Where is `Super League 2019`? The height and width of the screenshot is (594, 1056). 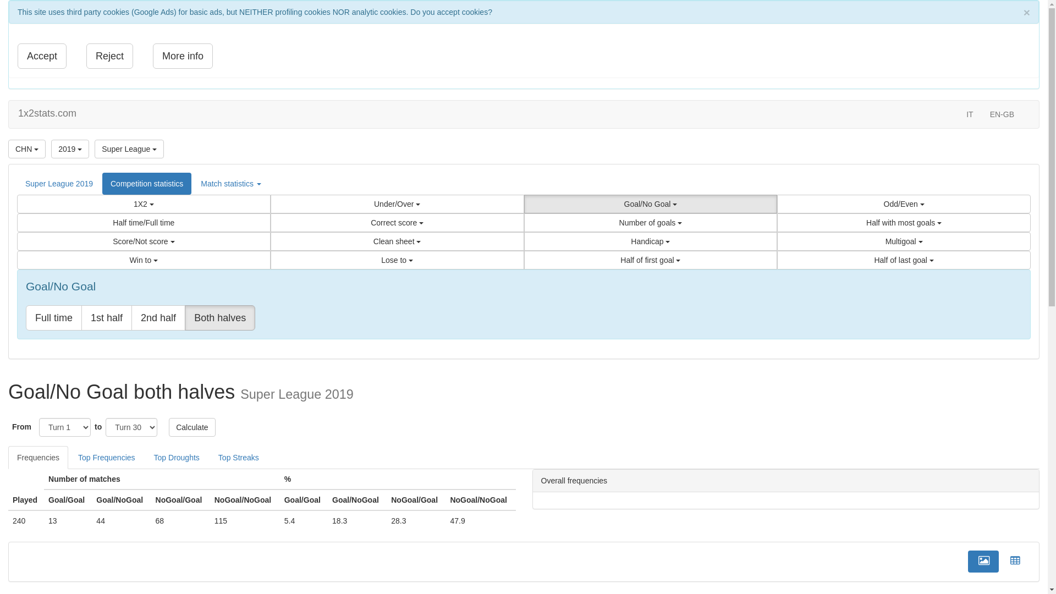
Super League 2019 is located at coordinates (59, 184).